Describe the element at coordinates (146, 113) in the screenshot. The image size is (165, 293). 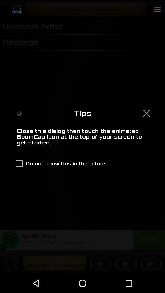
I see `choose icon above the close this dialog` at that location.